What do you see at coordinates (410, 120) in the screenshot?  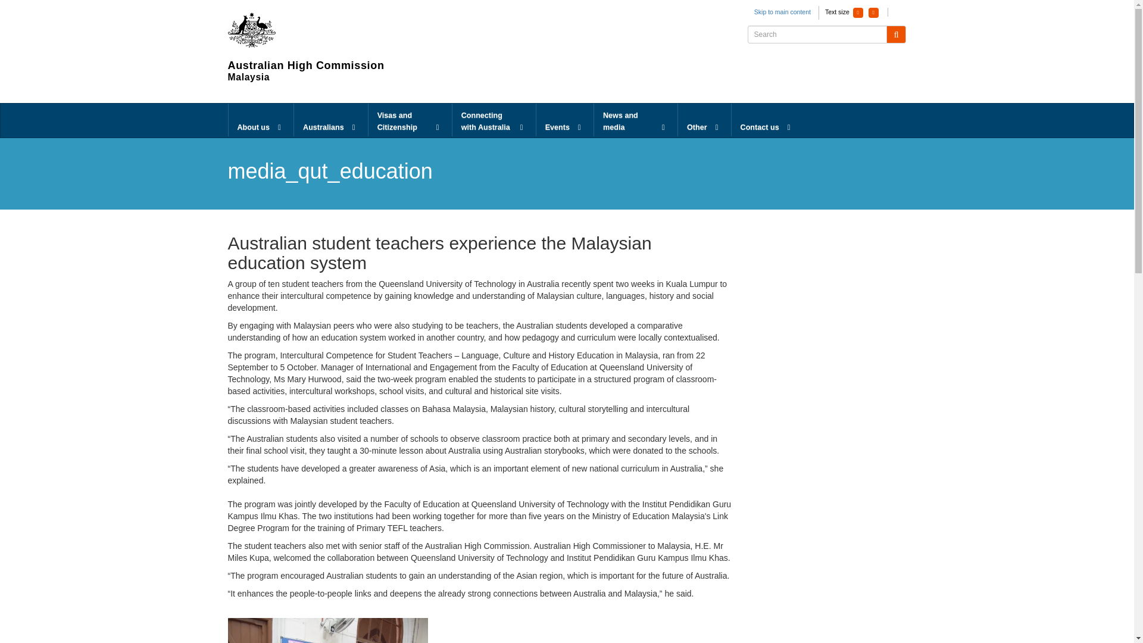 I see `Visas and Citizenship  ` at bounding box center [410, 120].